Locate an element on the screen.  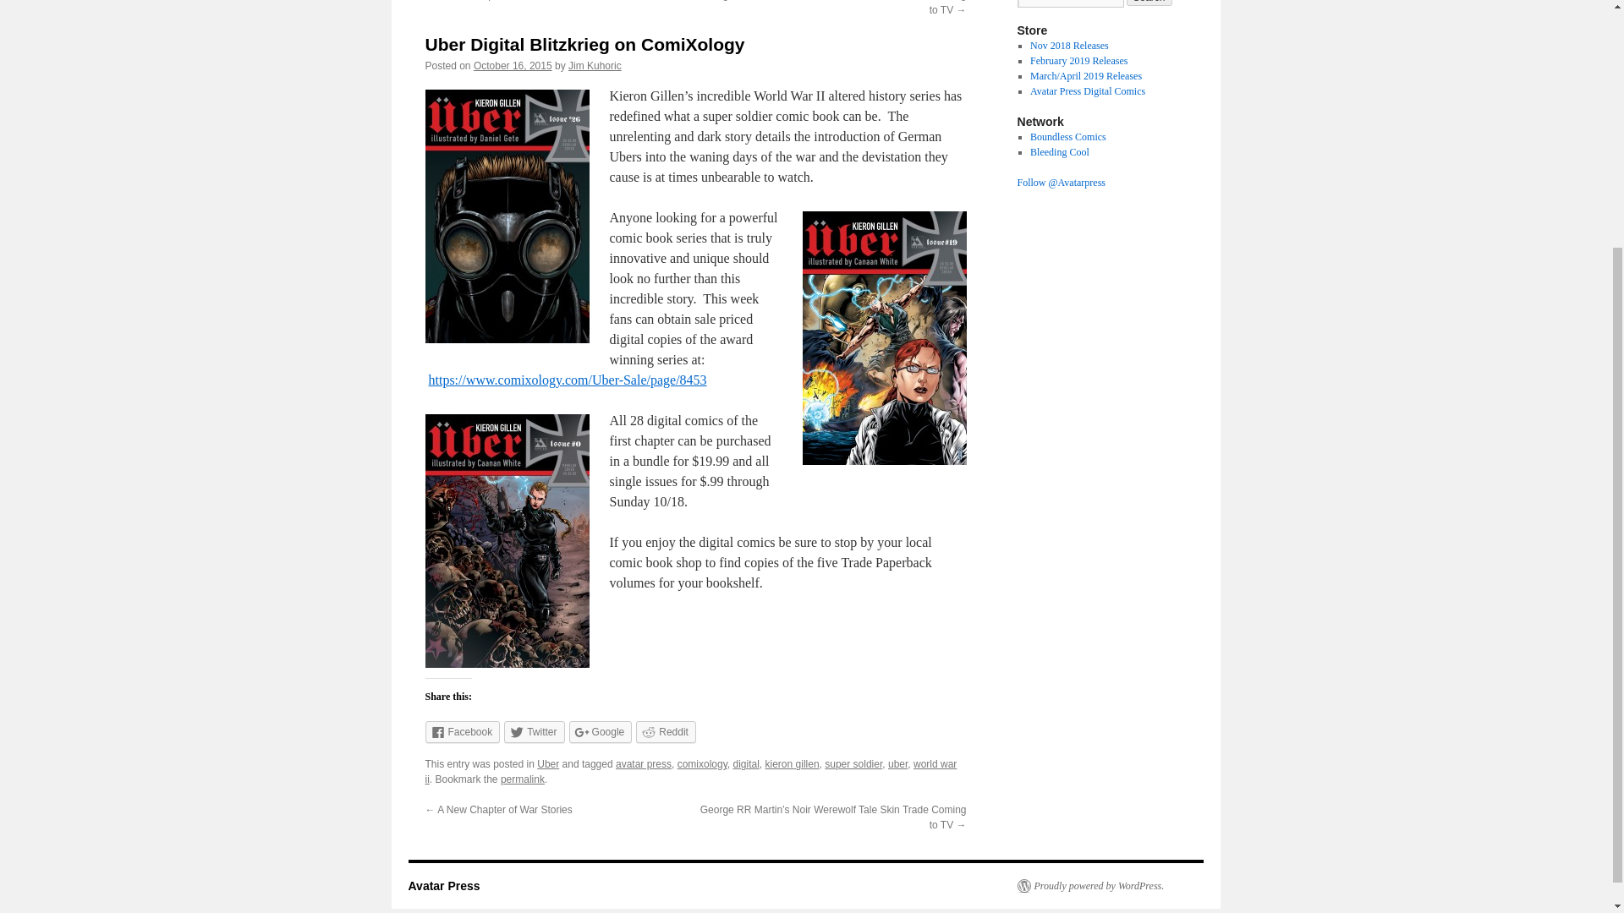
avatar press is located at coordinates (643, 764).